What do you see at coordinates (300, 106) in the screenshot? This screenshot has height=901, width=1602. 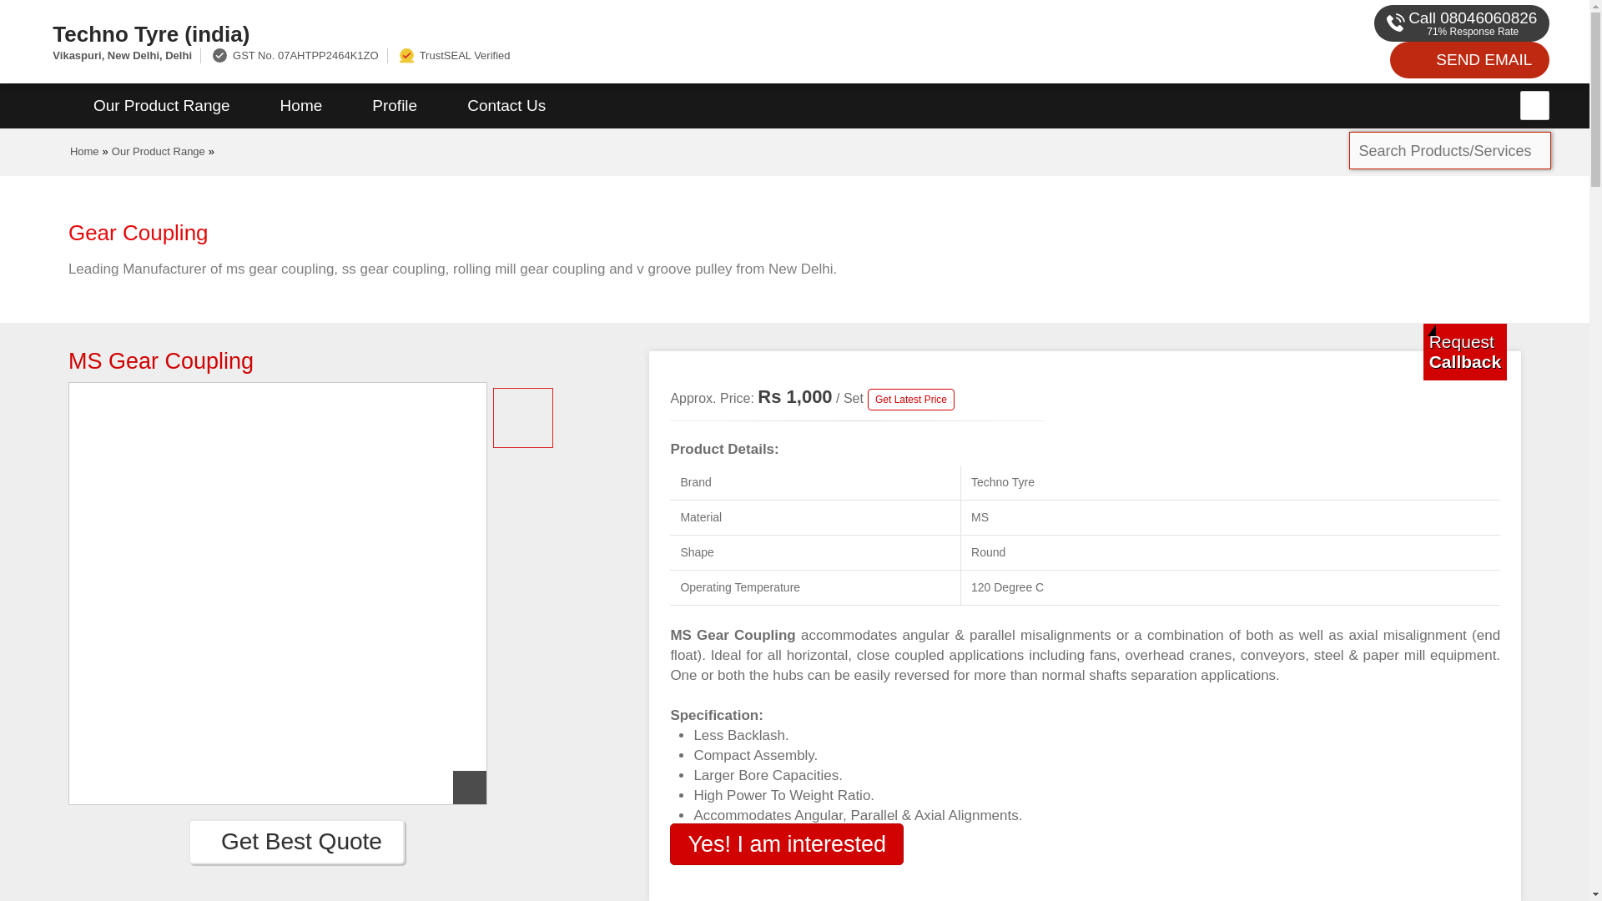 I see `Home` at bounding box center [300, 106].